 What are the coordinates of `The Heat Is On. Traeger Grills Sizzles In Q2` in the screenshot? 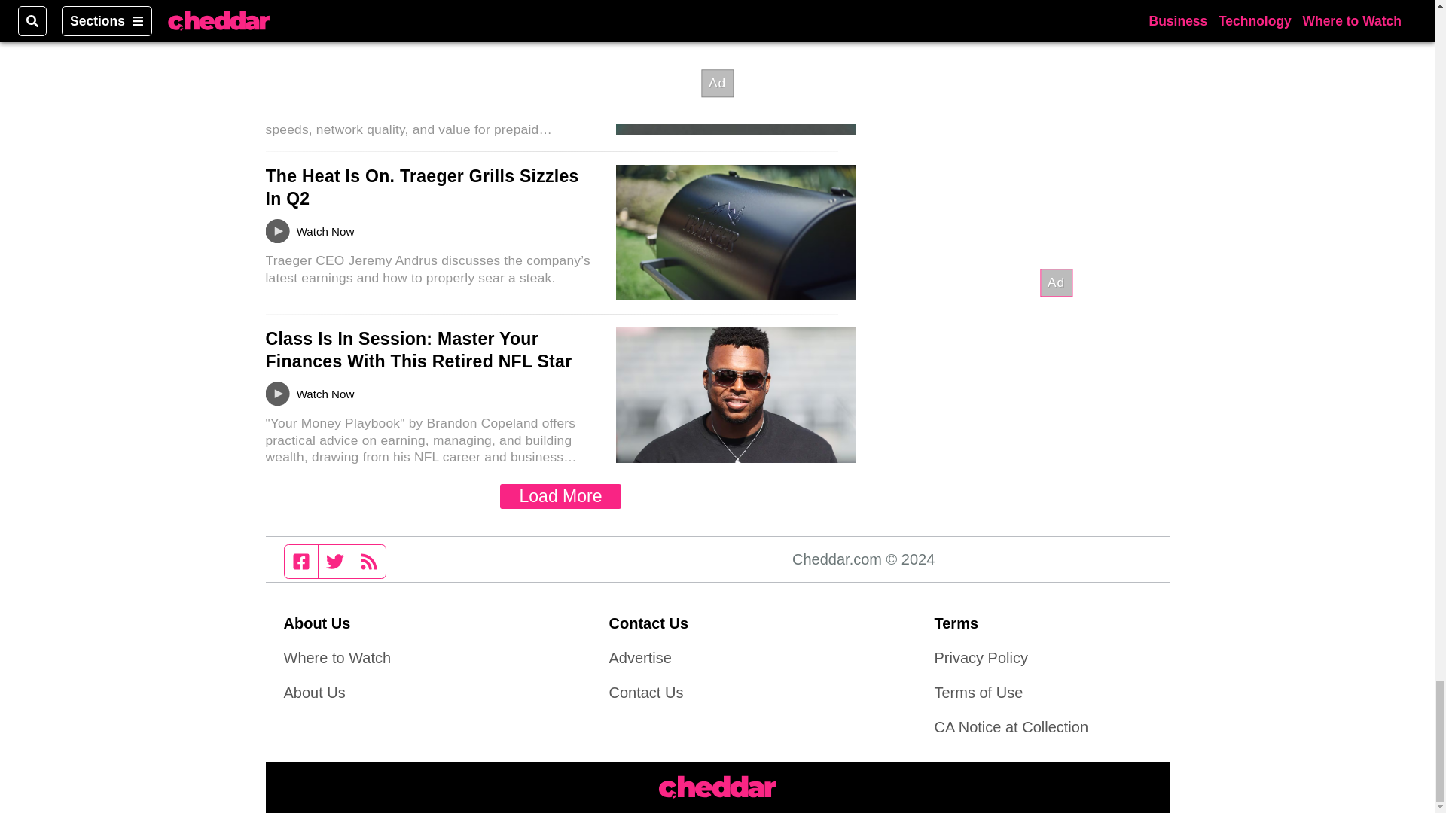 It's located at (422, 187).